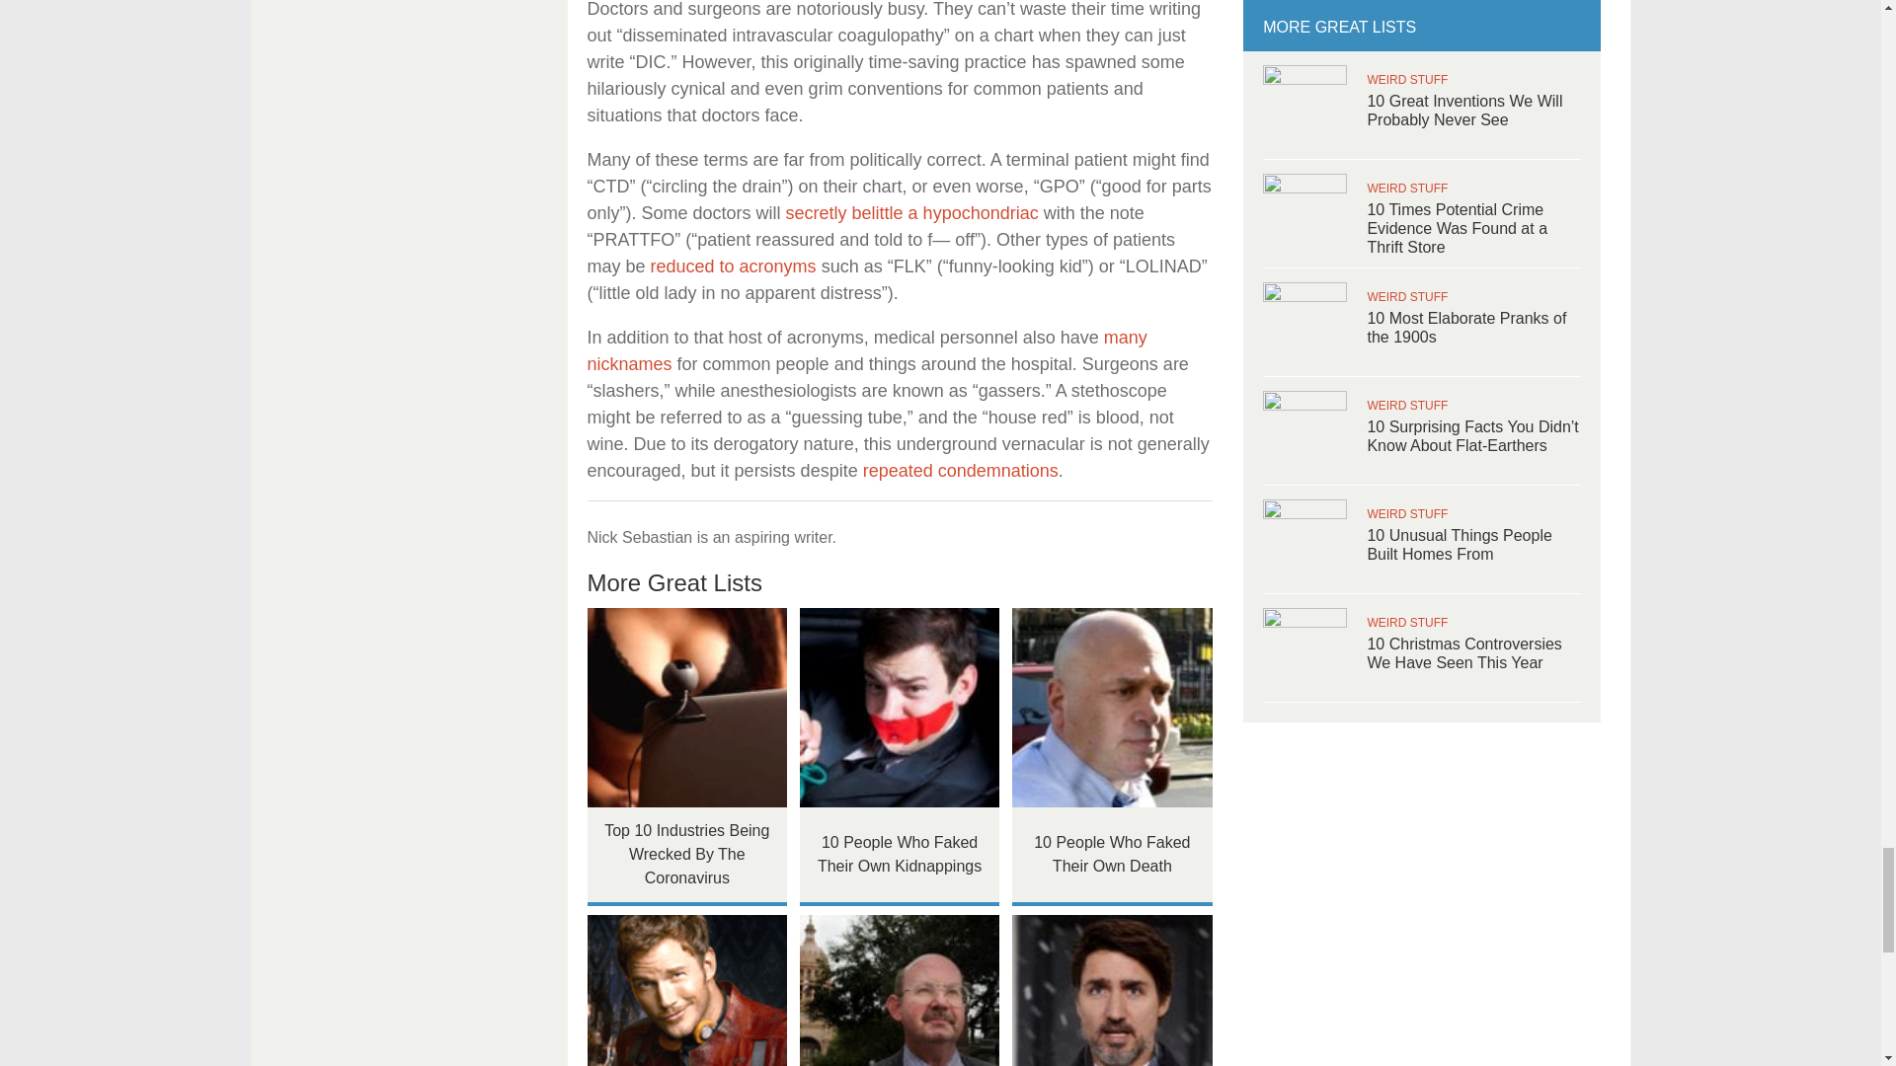  What do you see at coordinates (1112, 707) in the screenshot?
I see `10 People Who Faked Their Own Death` at bounding box center [1112, 707].